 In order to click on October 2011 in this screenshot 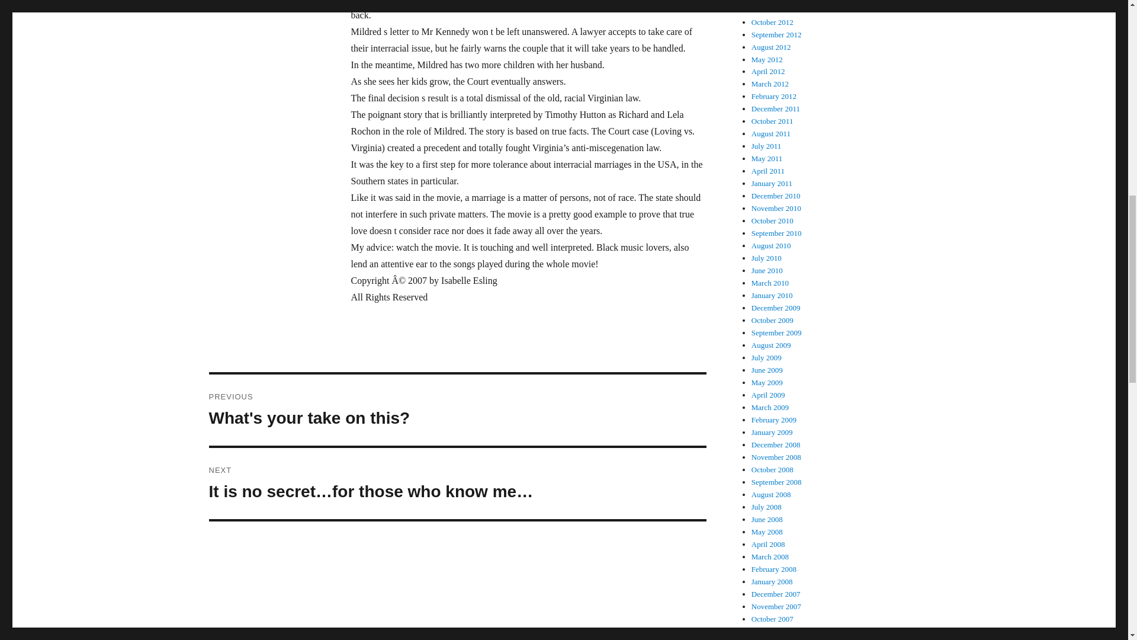, I will do `click(772, 121)`.